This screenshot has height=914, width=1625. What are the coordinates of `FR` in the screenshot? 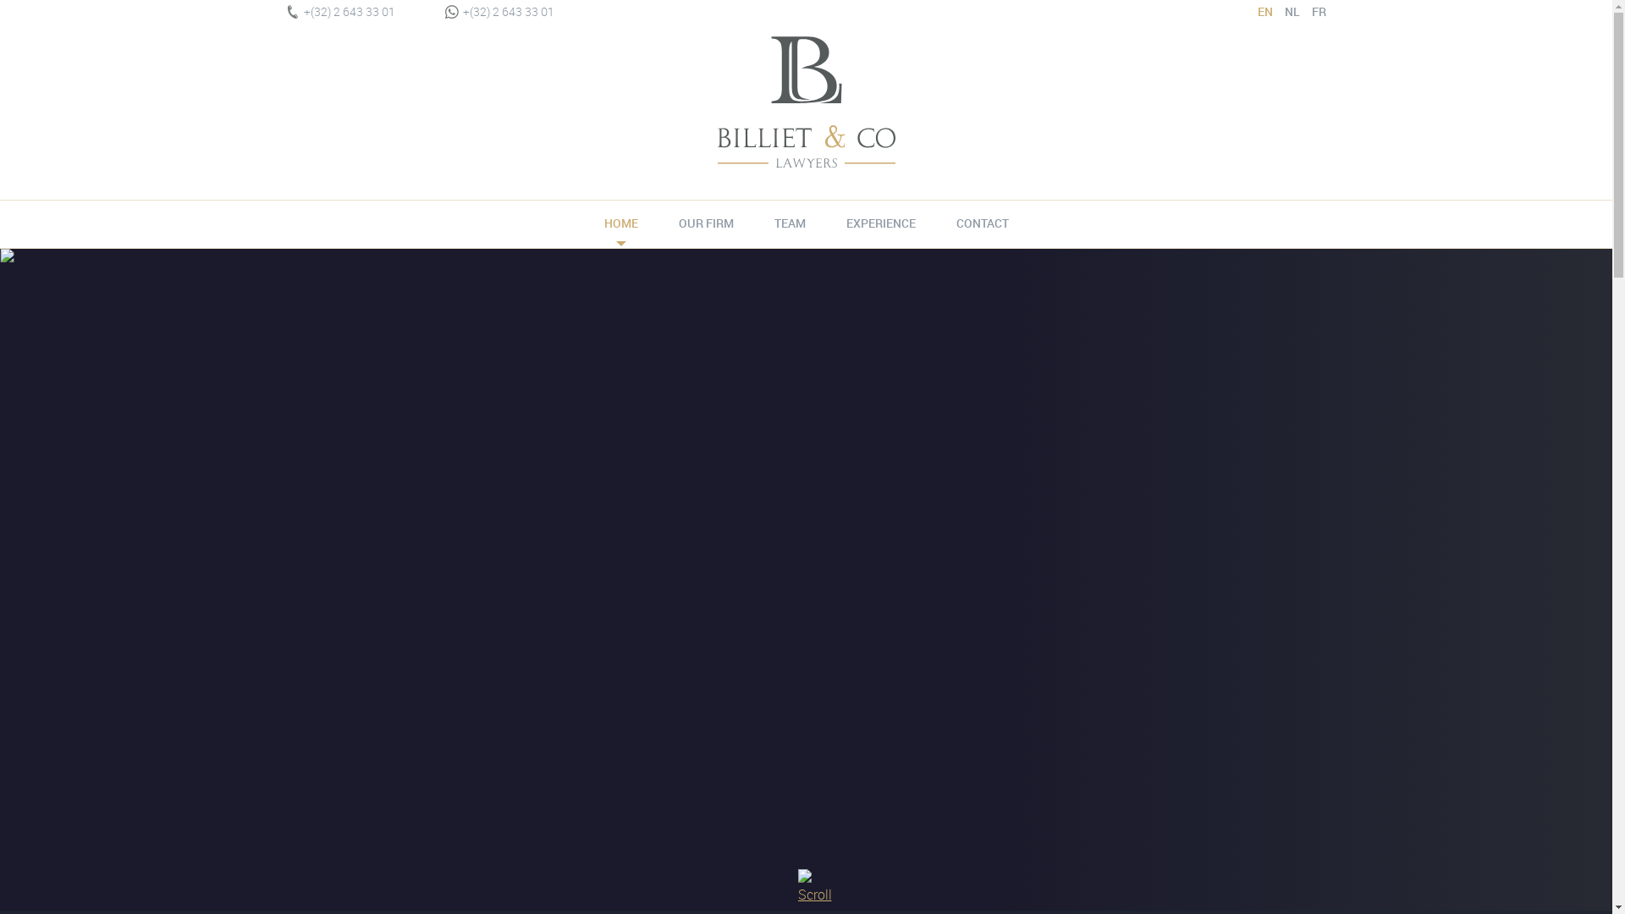 It's located at (1314, 12).